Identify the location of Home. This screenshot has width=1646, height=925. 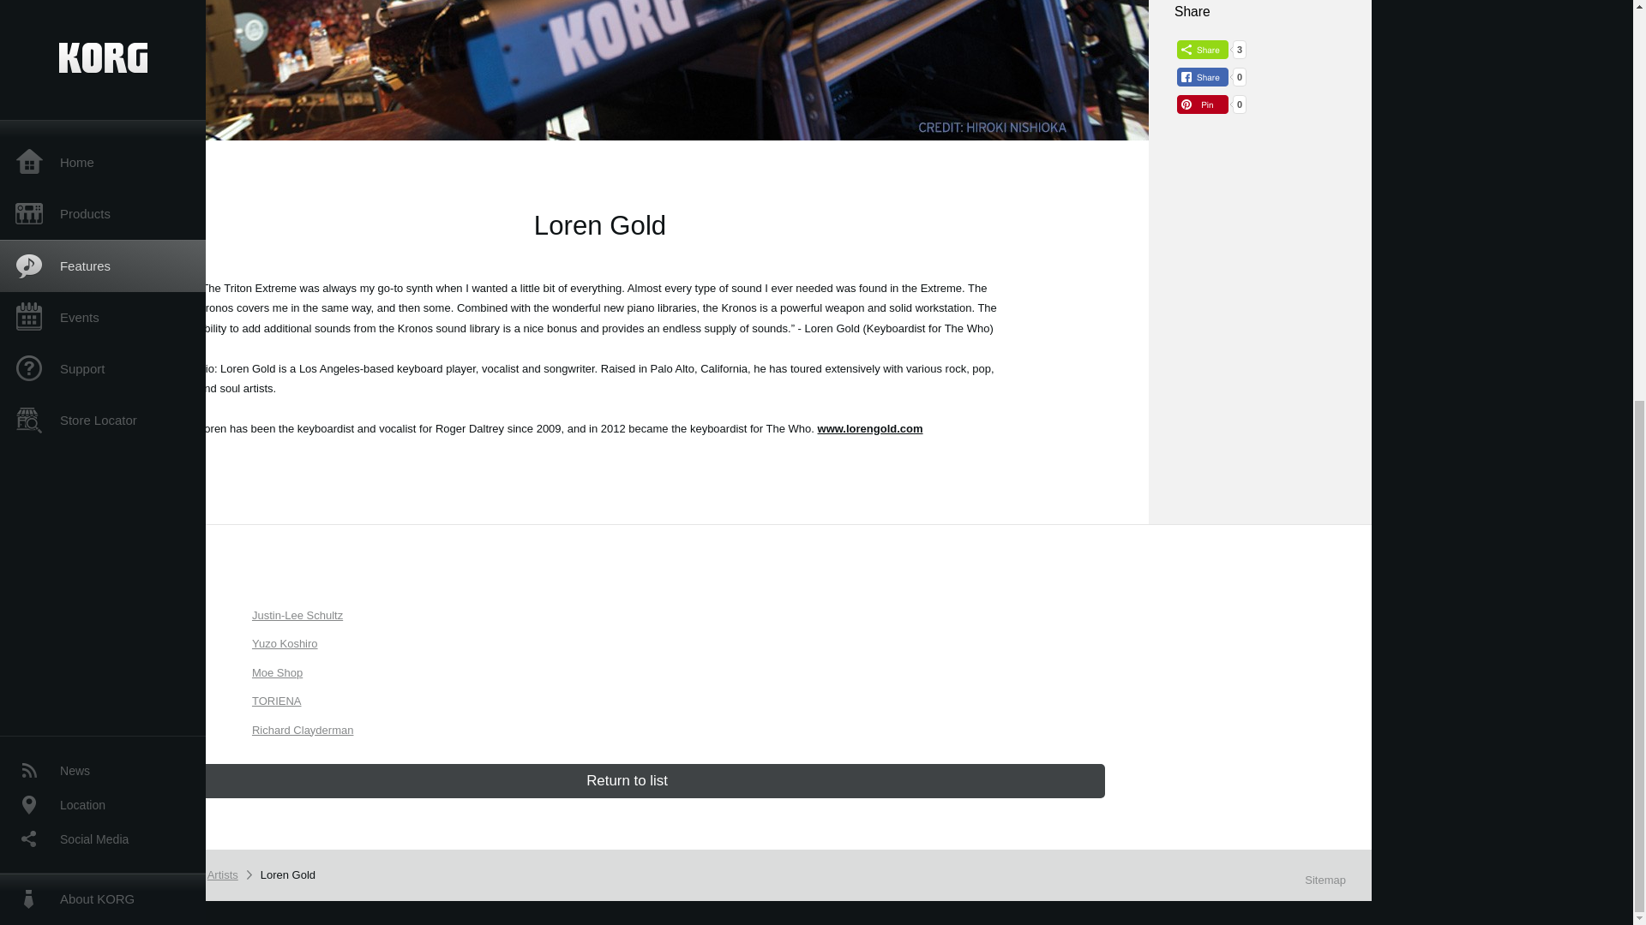
(103, 874).